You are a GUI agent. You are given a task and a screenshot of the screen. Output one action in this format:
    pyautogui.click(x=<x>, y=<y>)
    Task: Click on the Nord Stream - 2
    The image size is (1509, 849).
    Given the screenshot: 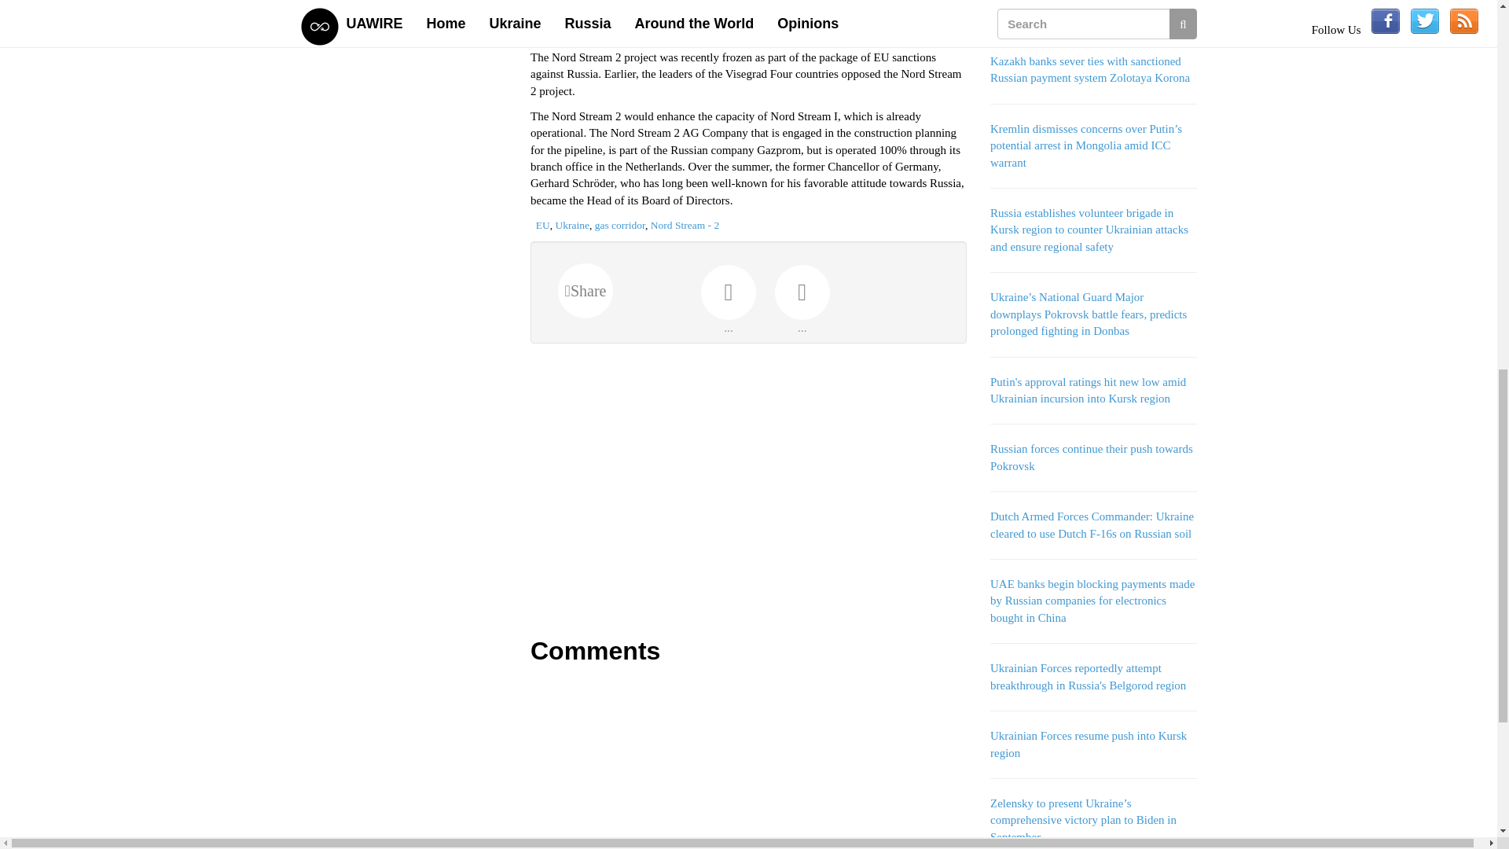 What is the action you would take?
    pyautogui.click(x=685, y=225)
    